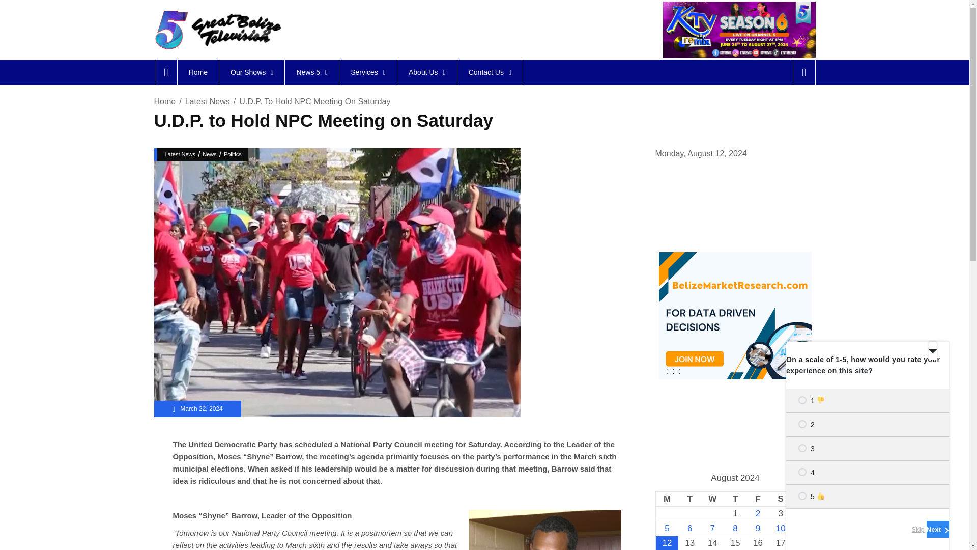 Image resolution: width=977 pixels, height=550 pixels. What do you see at coordinates (712, 499) in the screenshot?
I see `Wednesday` at bounding box center [712, 499].